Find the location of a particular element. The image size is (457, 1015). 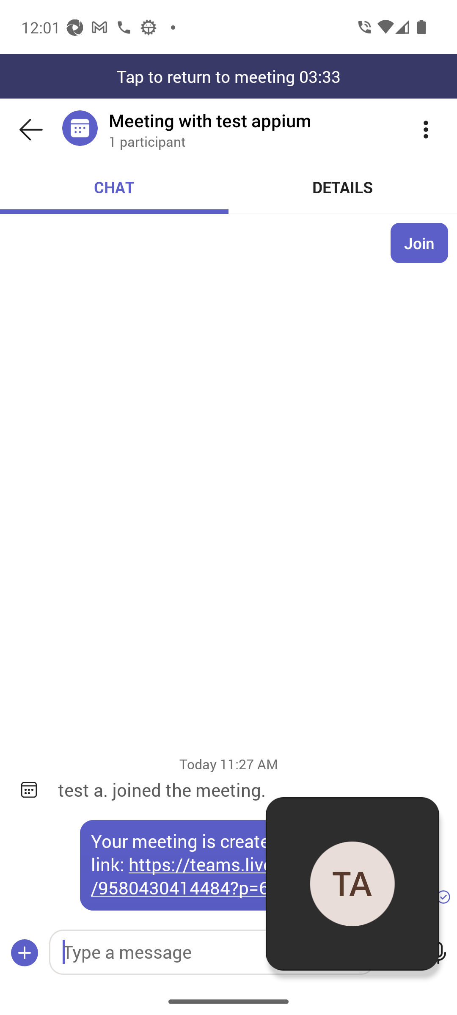

Compose options, collapsed is located at coordinates (25, 953).